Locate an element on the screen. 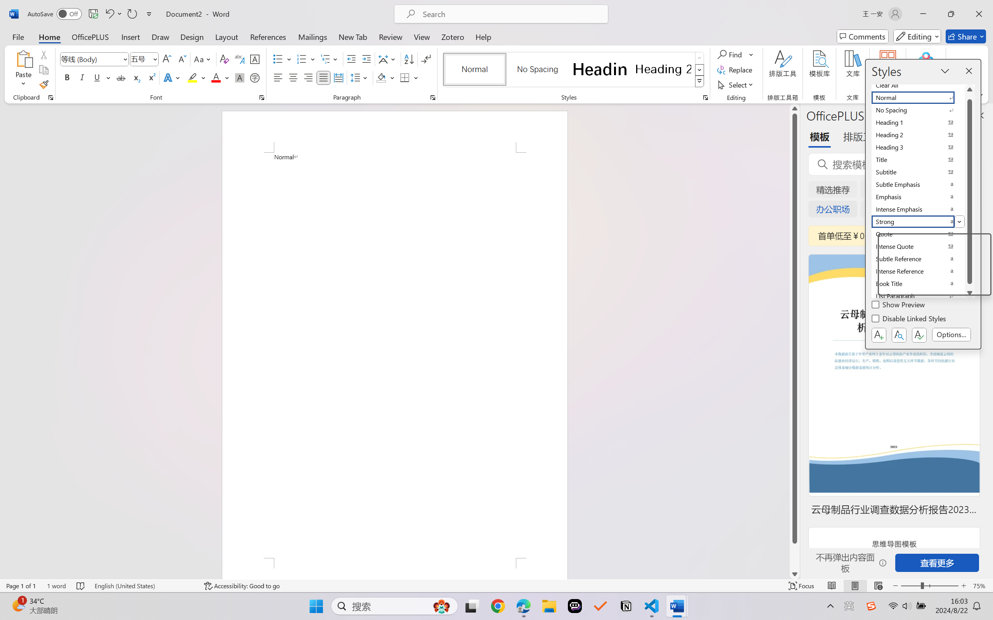 The image size is (993, 620). Bold is located at coordinates (67, 77).